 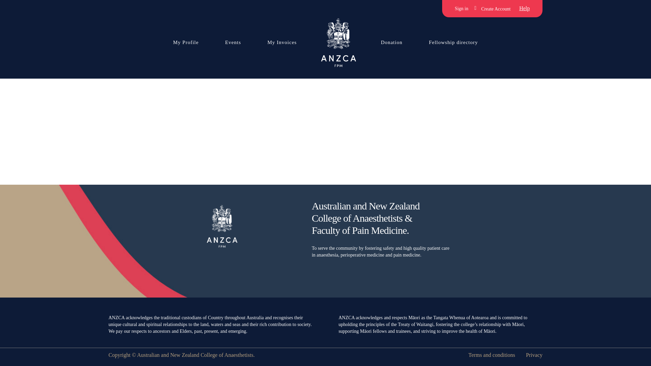 I want to click on My Invoices, so click(x=282, y=42).